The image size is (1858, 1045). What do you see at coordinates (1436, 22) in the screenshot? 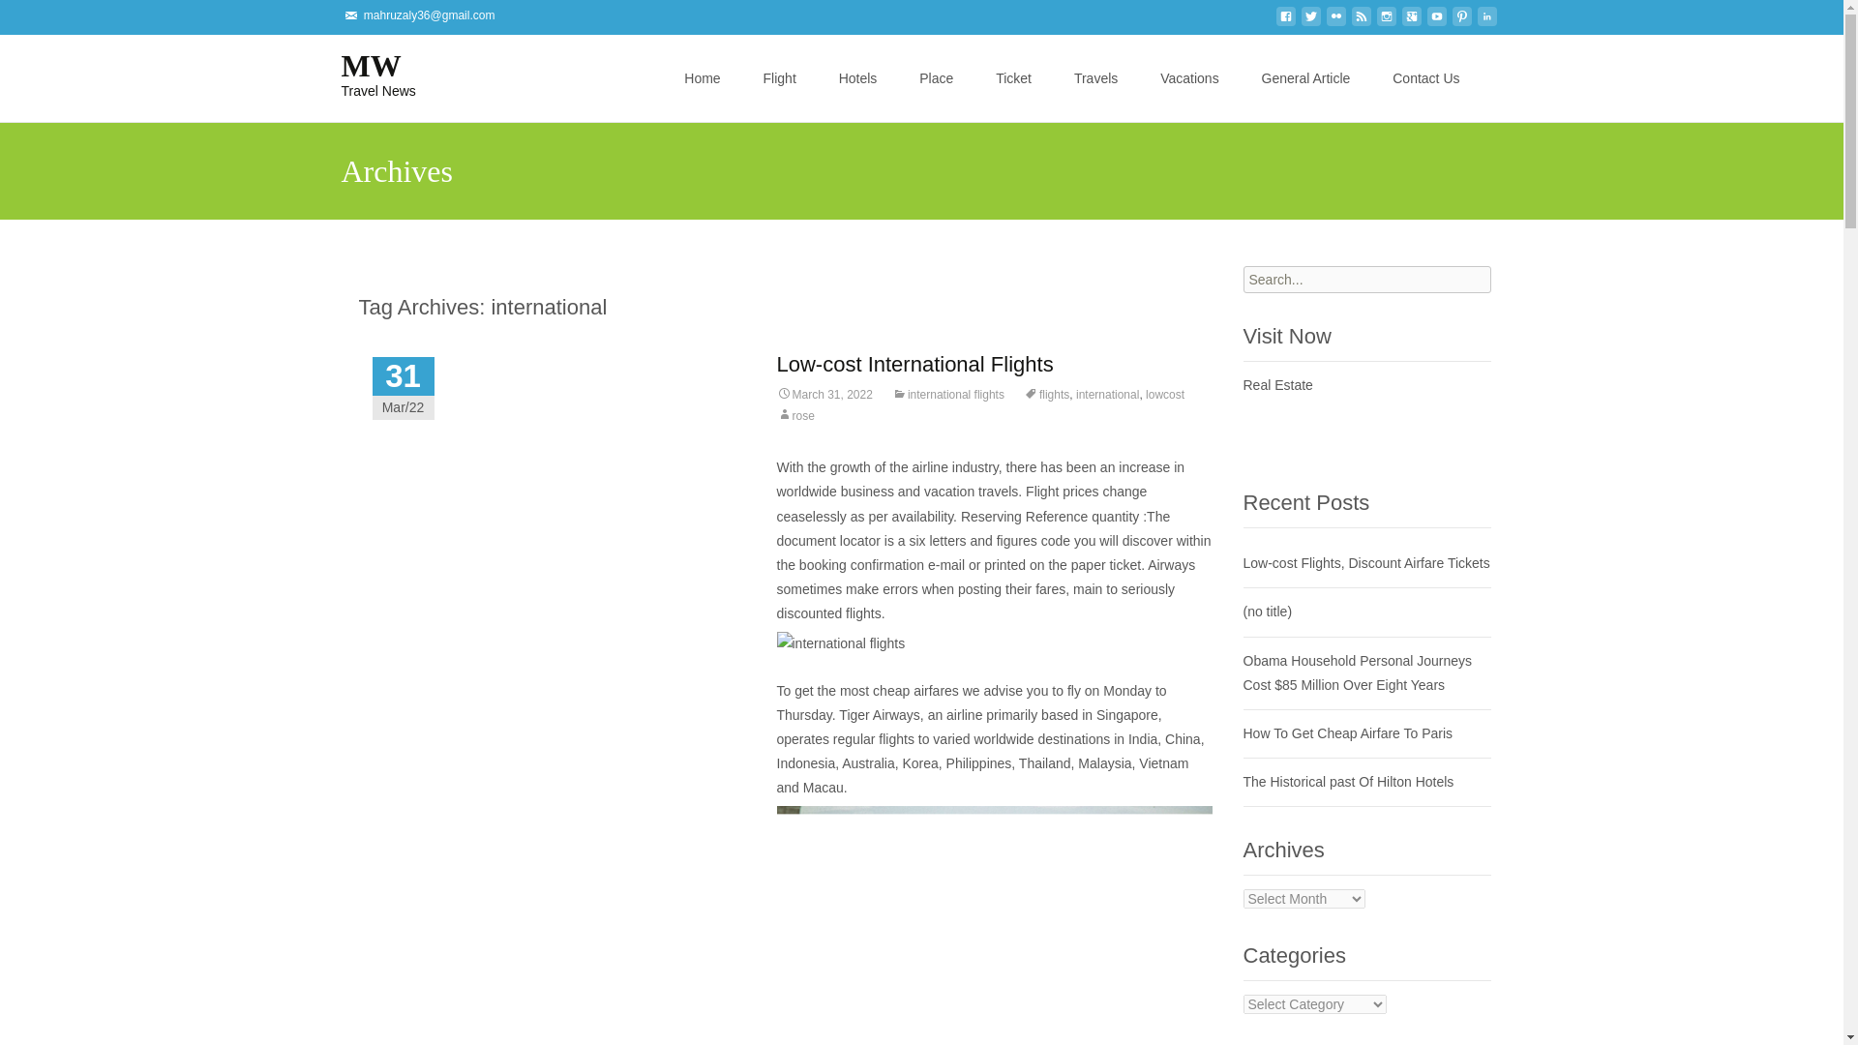
I see `youtube` at bounding box center [1436, 22].